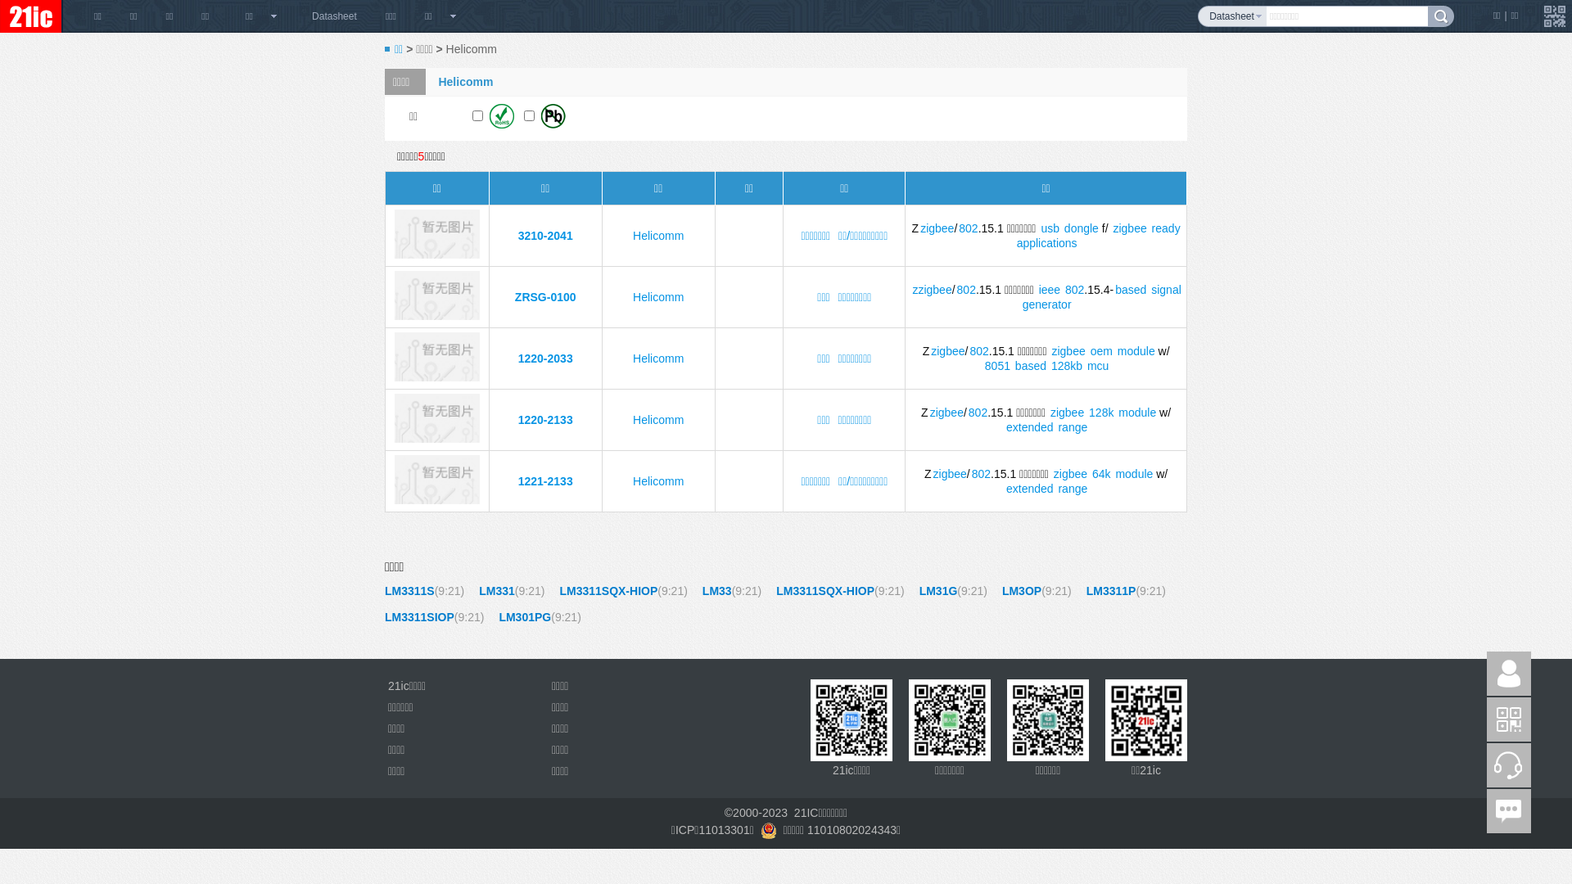 The image size is (1572, 884). Describe the element at coordinates (437, 500) in the screenshot. I see `1221-2133` at that location.